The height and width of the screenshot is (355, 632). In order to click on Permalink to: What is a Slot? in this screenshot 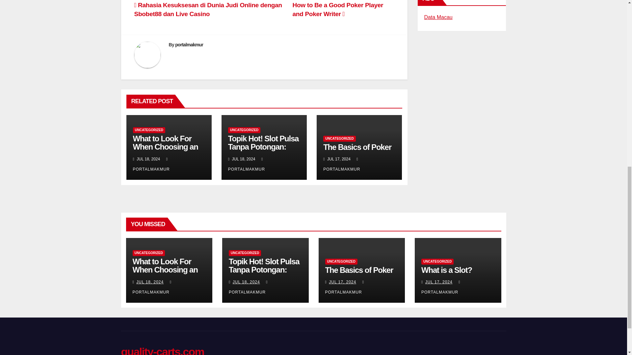, I will do `click(447, 270)`.